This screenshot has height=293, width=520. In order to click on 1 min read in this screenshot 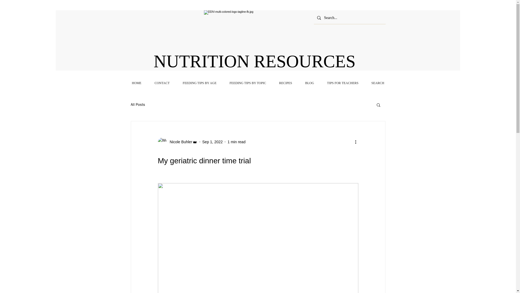, I will do `click(236, 142)`.